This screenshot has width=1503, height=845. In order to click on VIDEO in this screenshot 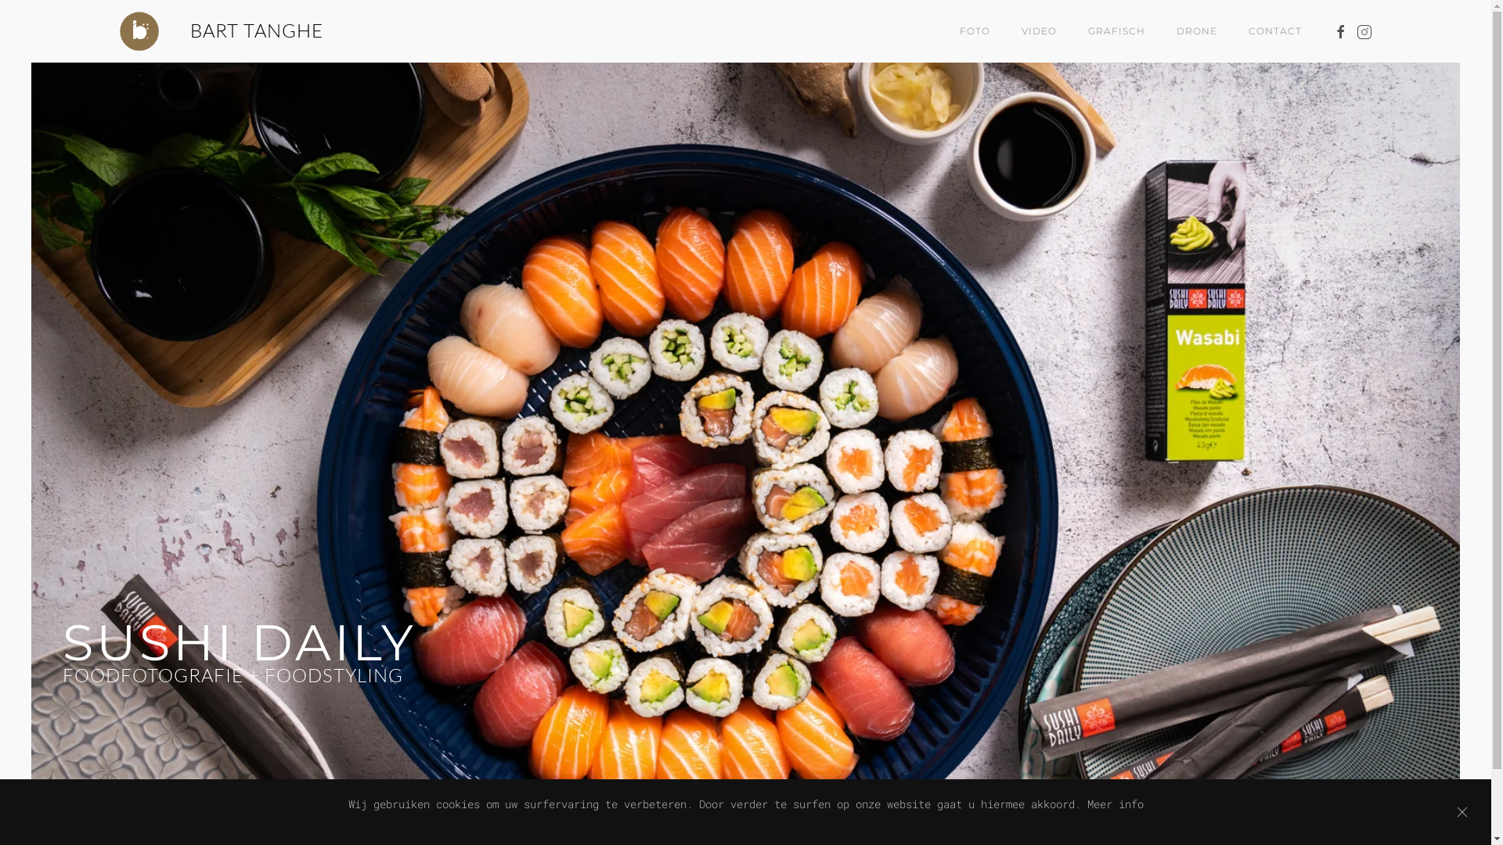, I will do `click(1038, 31)`.